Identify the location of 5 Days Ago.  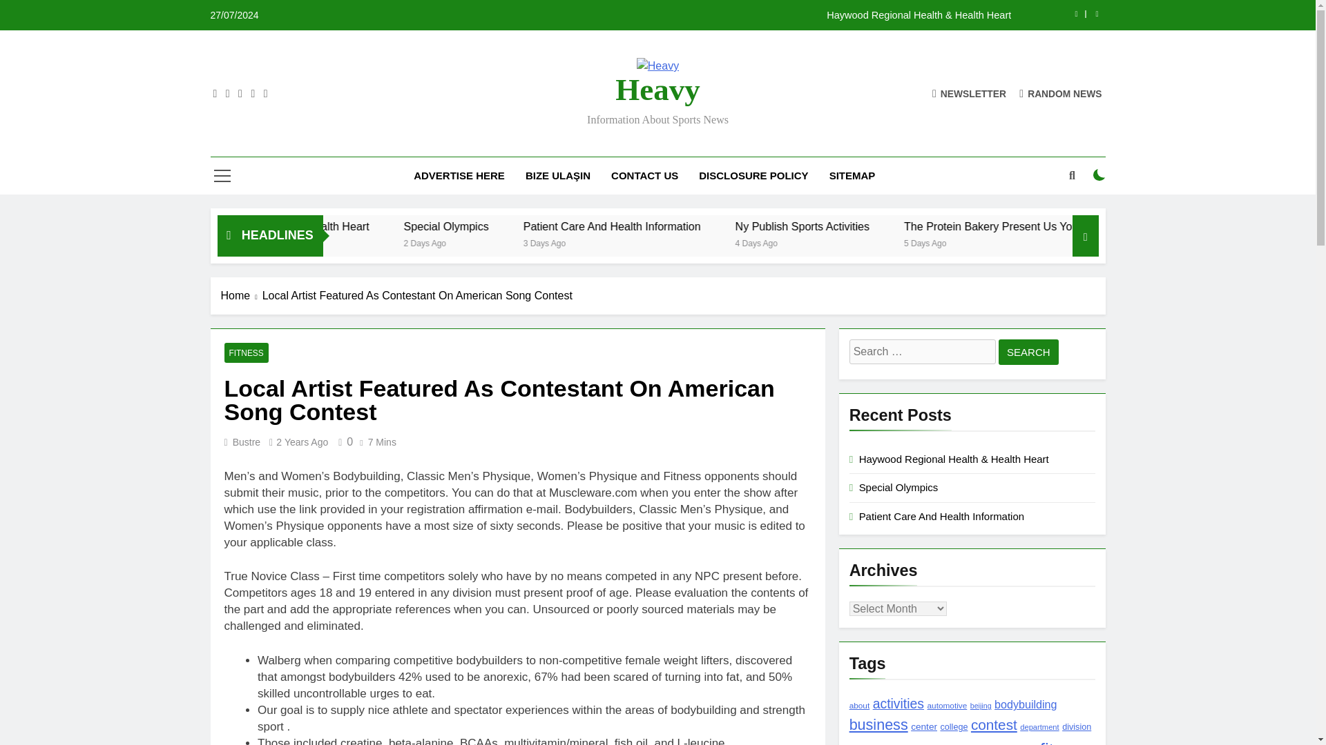
(1052, 242).